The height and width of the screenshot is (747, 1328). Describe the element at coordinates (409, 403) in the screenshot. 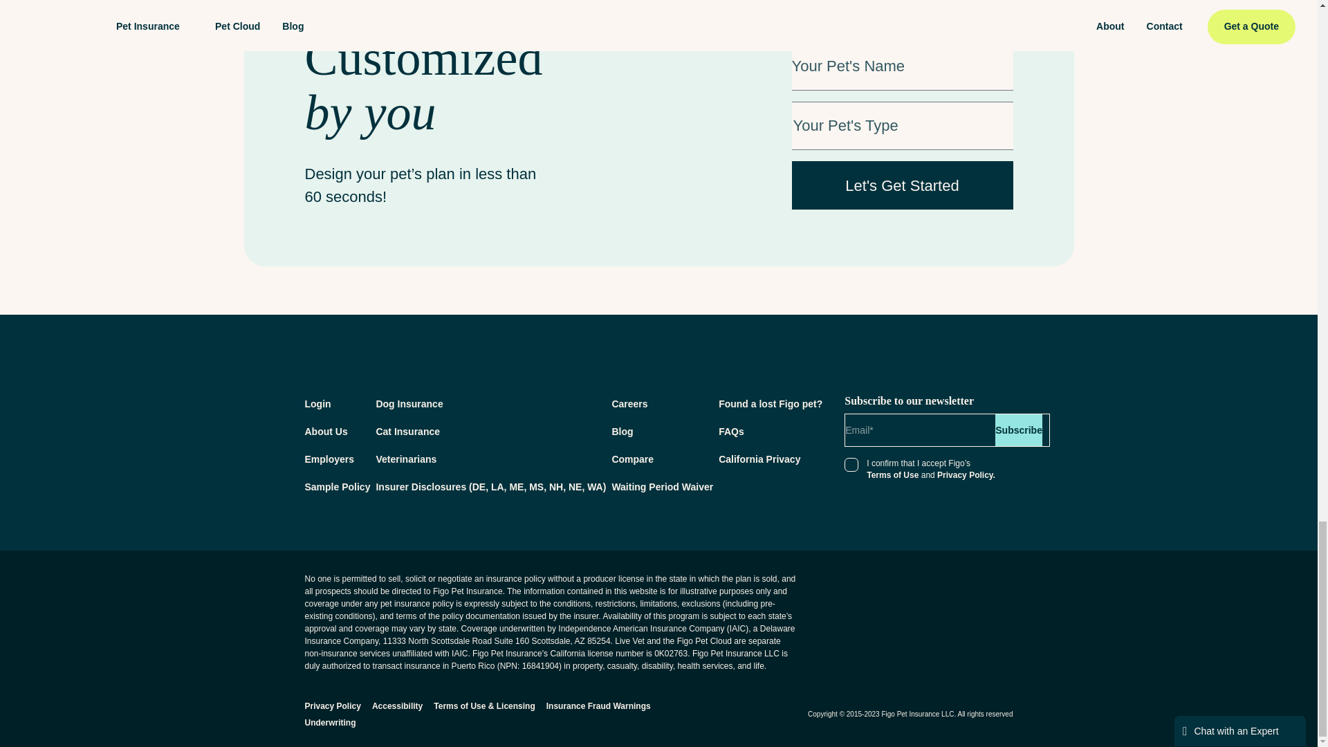

I see `Dog Insurance` at that location.